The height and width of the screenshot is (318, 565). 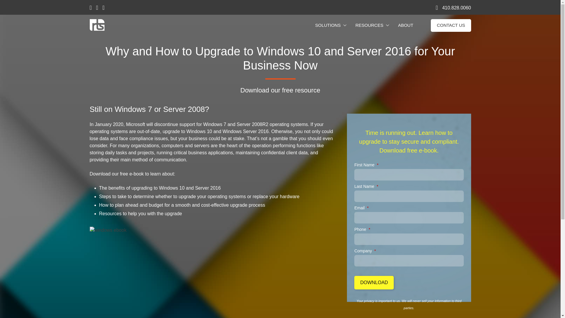 What do you see at coordinates (370, 25) in the screenshot?
I see `RESOURCES` at bounding box center [370, 25].